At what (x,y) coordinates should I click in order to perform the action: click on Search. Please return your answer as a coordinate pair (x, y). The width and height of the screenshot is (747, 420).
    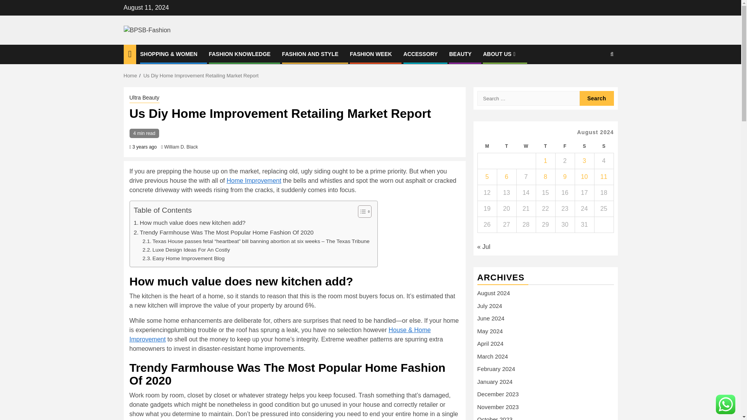
    Looking at the image, I should click on (597, 98).